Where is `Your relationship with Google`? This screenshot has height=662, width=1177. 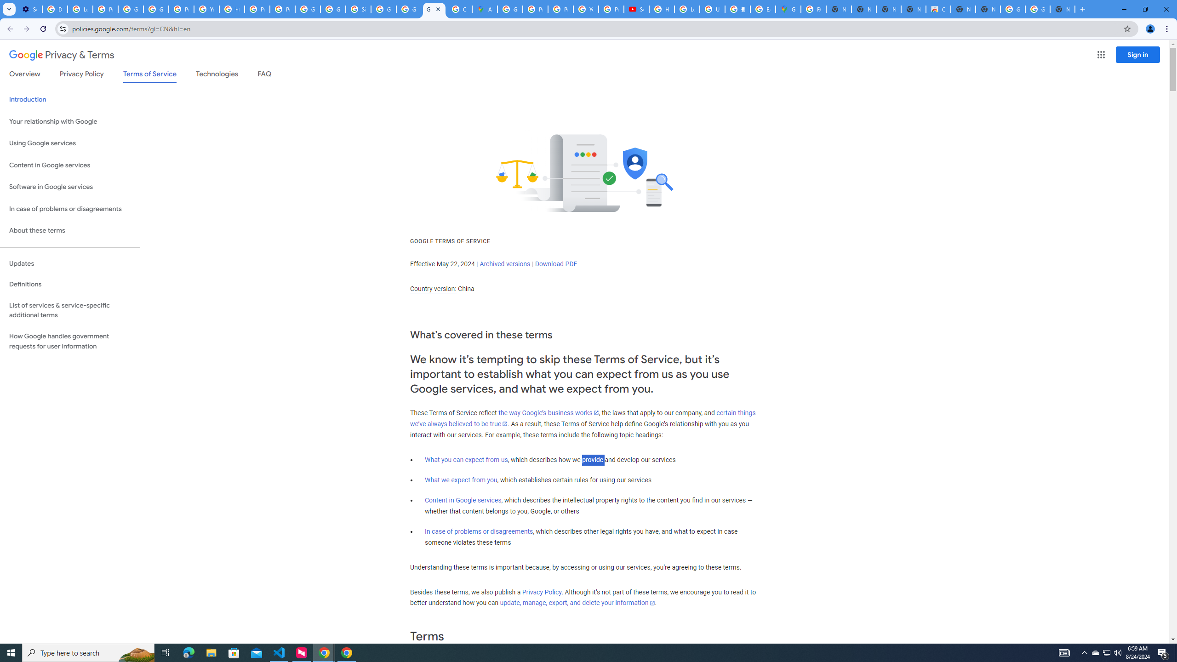
Your relationship with Google is located at coordinates (70, 121).